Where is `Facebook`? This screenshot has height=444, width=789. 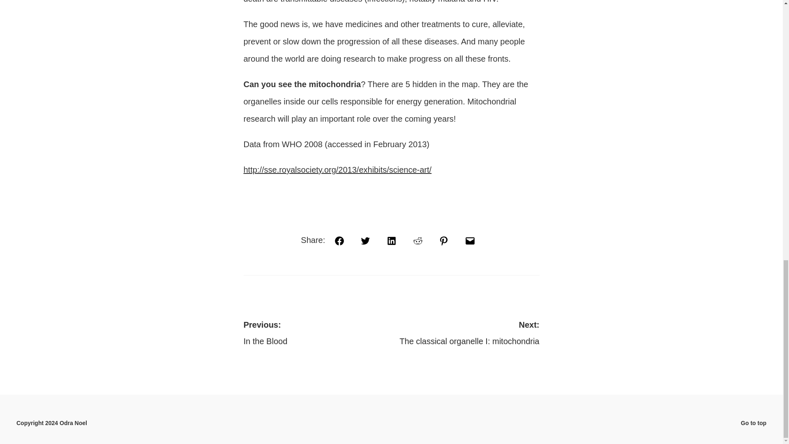 Facebook is located at coordinates (339, 241).